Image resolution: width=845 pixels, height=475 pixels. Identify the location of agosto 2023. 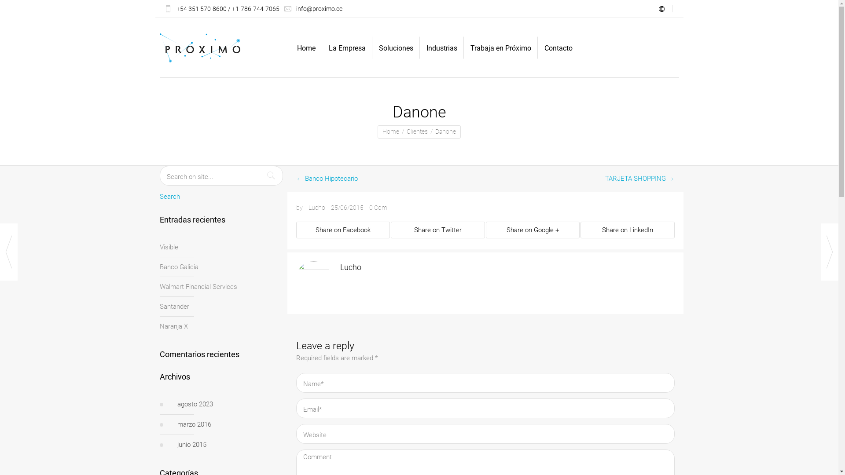
(230, 404).